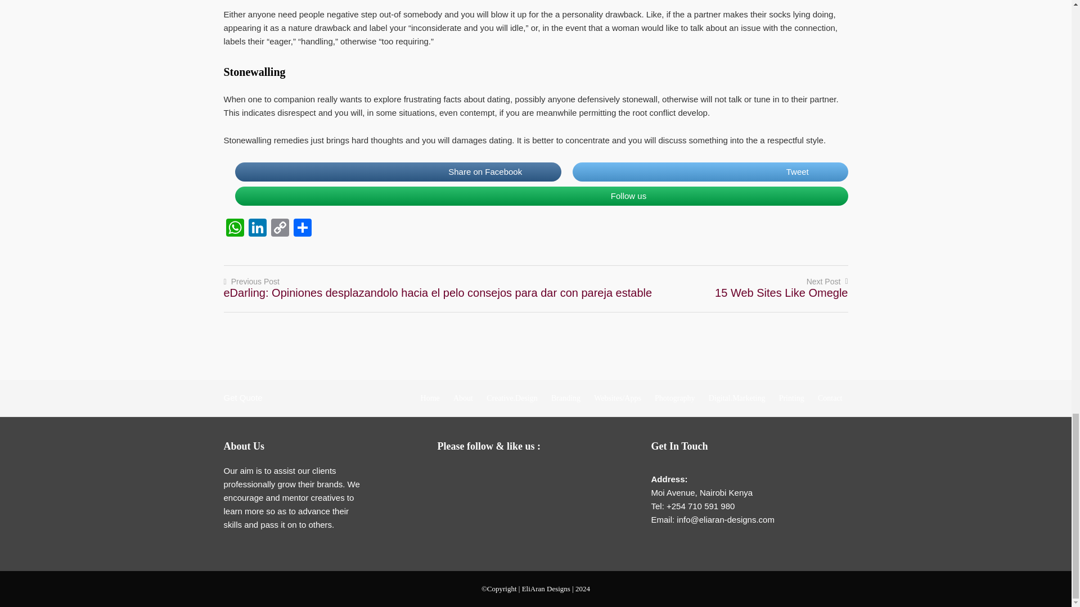 The image size is (1080, 607). Describe the element at coordinates (235, 228) in the screenshot. I see `WhatsApp` at that location.